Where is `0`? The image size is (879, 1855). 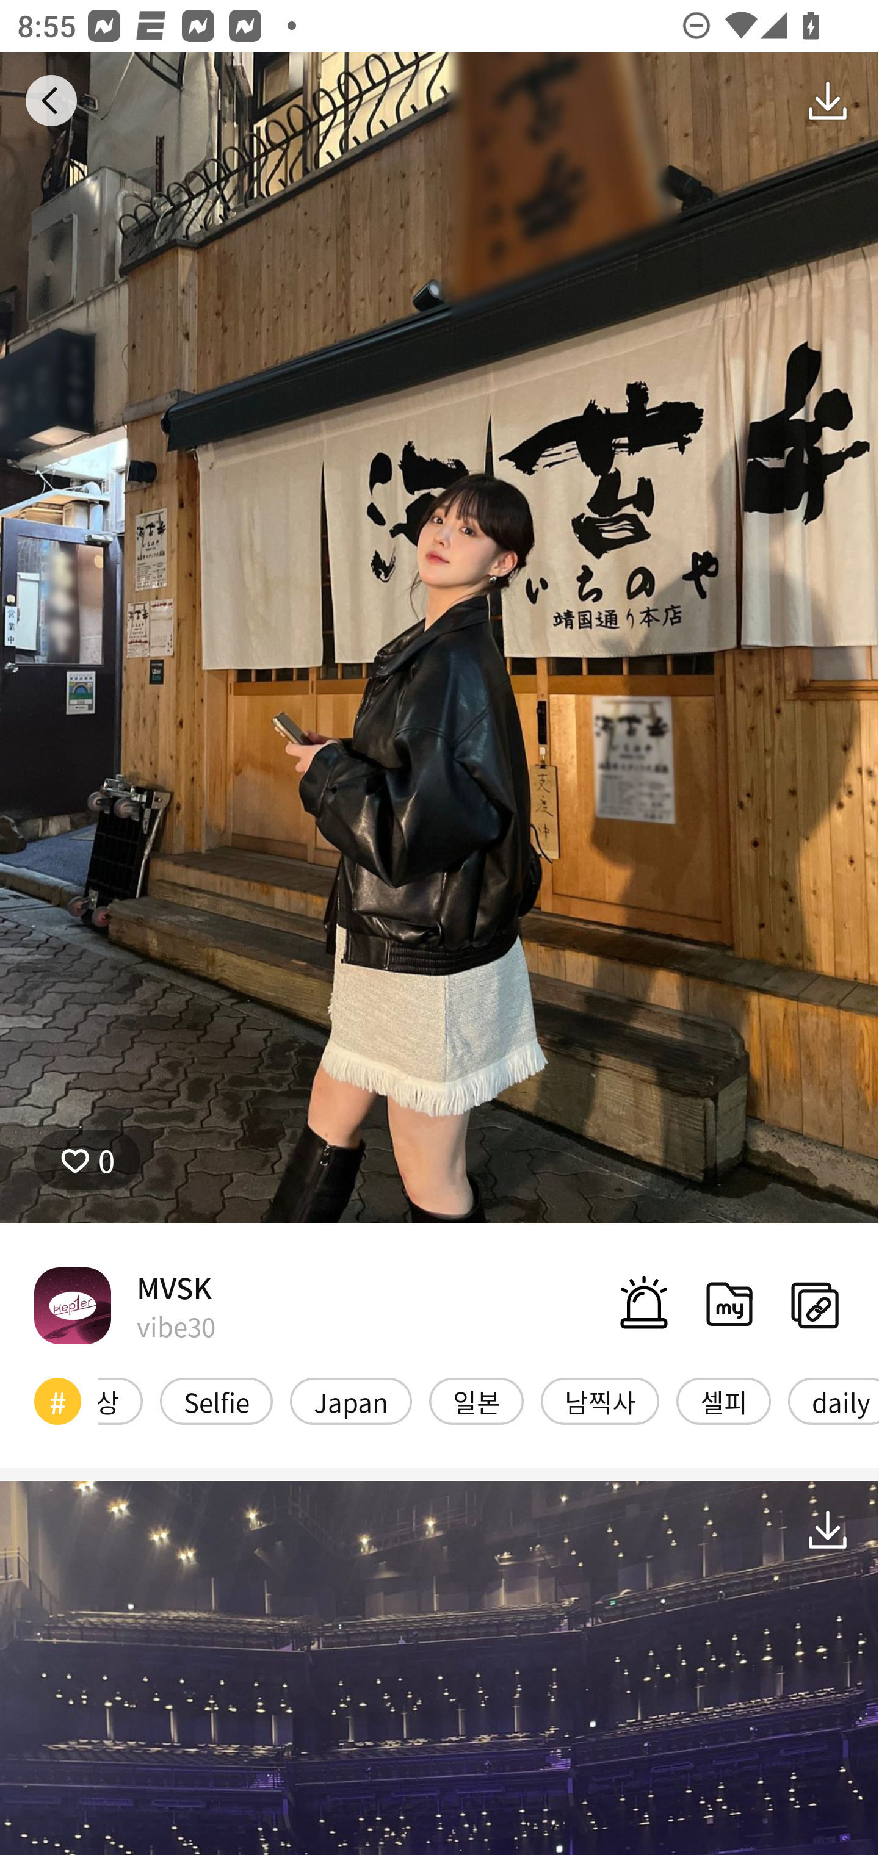 0 is located at coordinates (87, 1160).